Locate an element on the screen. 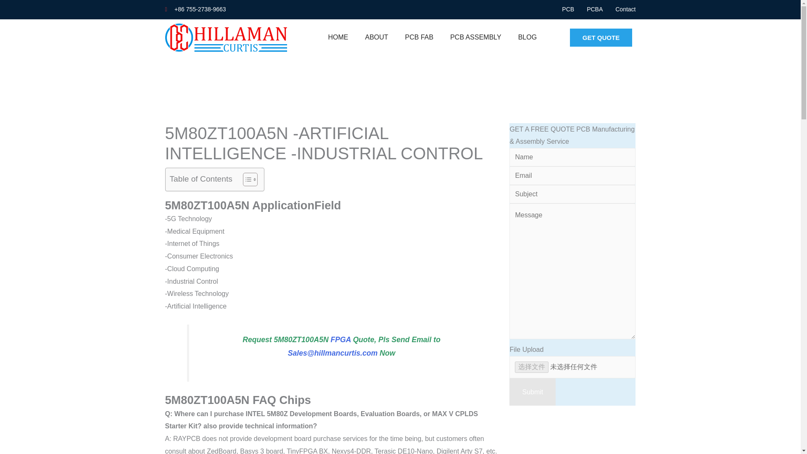  BLOG is located at coordinates (527, 37).